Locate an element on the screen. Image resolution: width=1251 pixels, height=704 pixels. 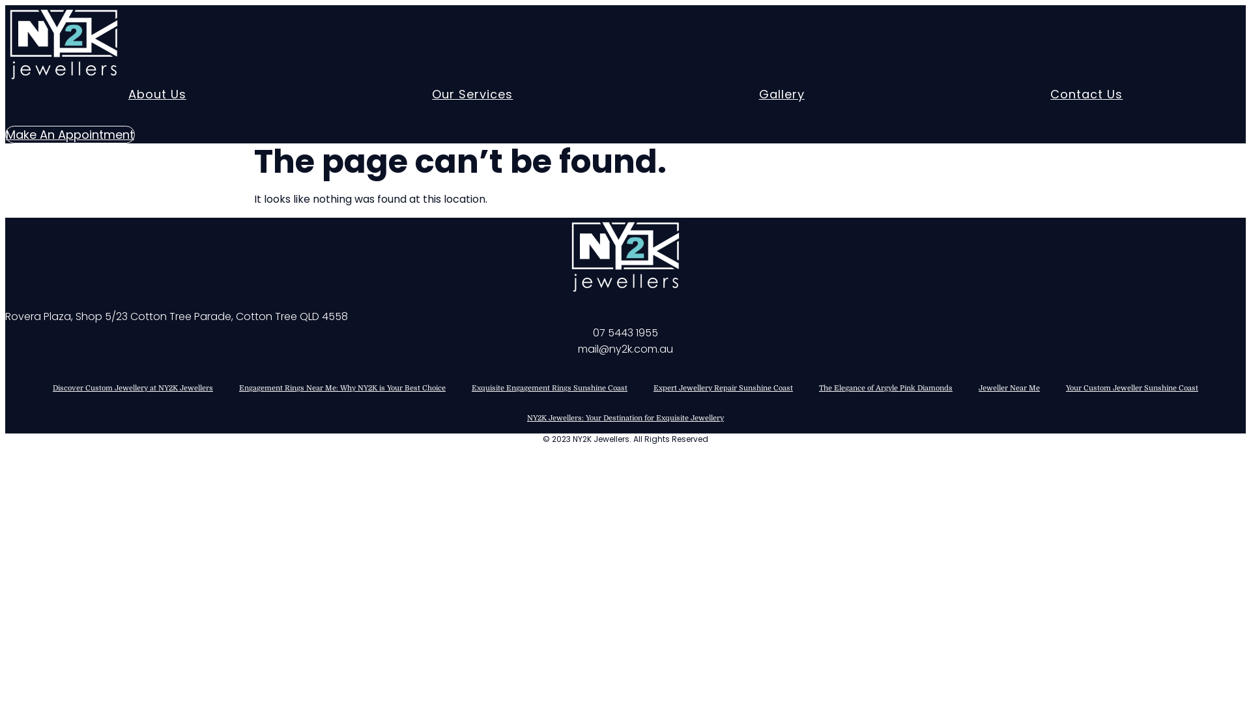
The Elegance of Argyle Pink Diamonds is located at coordinates (886, 389).